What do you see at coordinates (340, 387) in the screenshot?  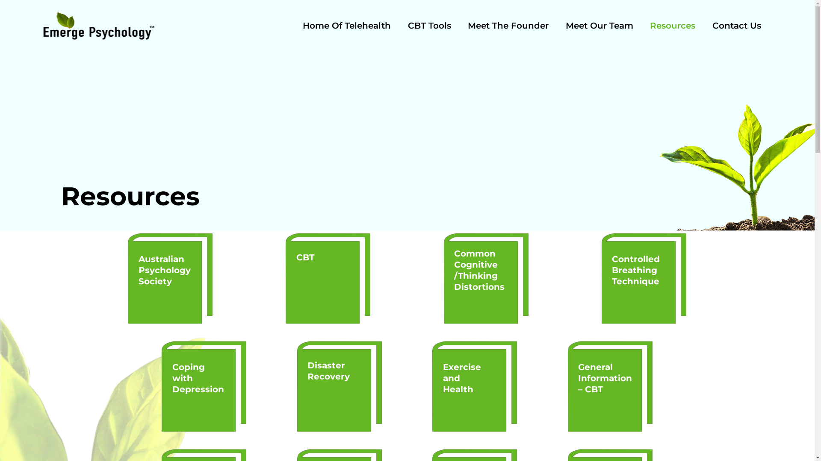 I see `green_book` at bounding box center [340, 387].